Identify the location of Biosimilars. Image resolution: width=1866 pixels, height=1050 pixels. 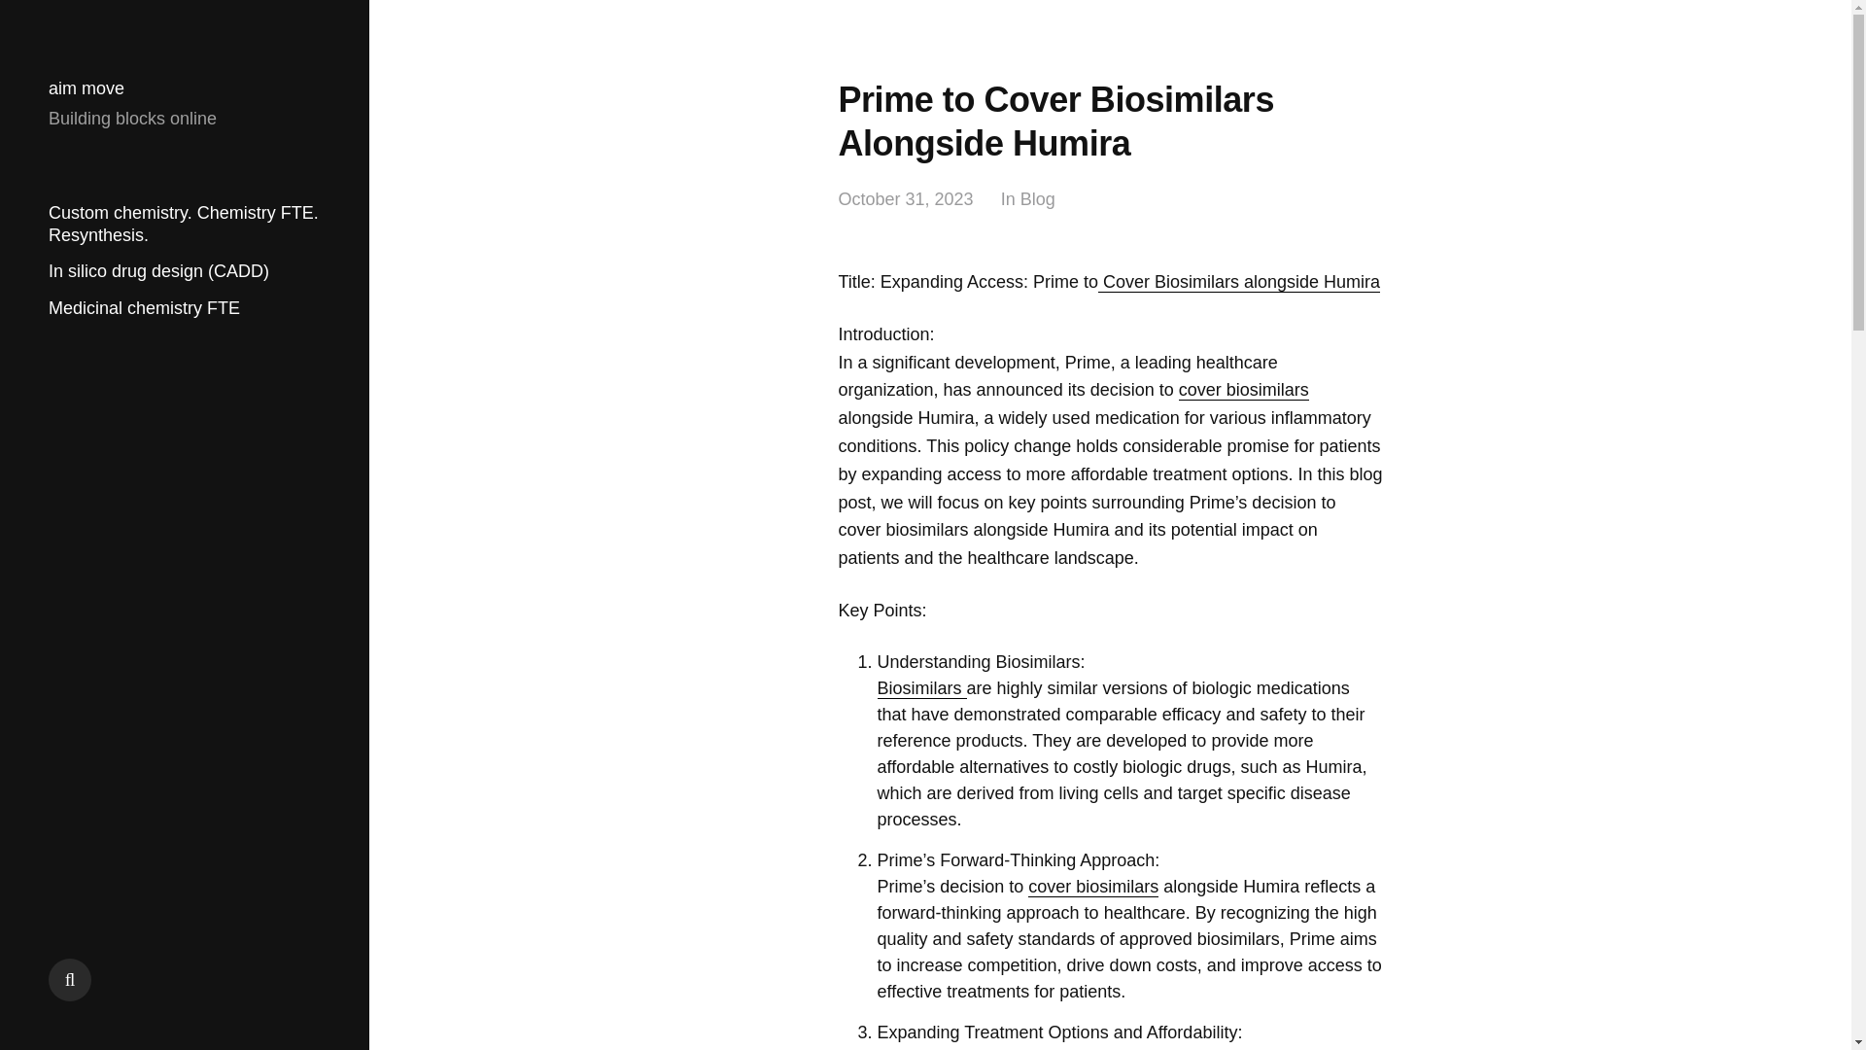
(921, 688).